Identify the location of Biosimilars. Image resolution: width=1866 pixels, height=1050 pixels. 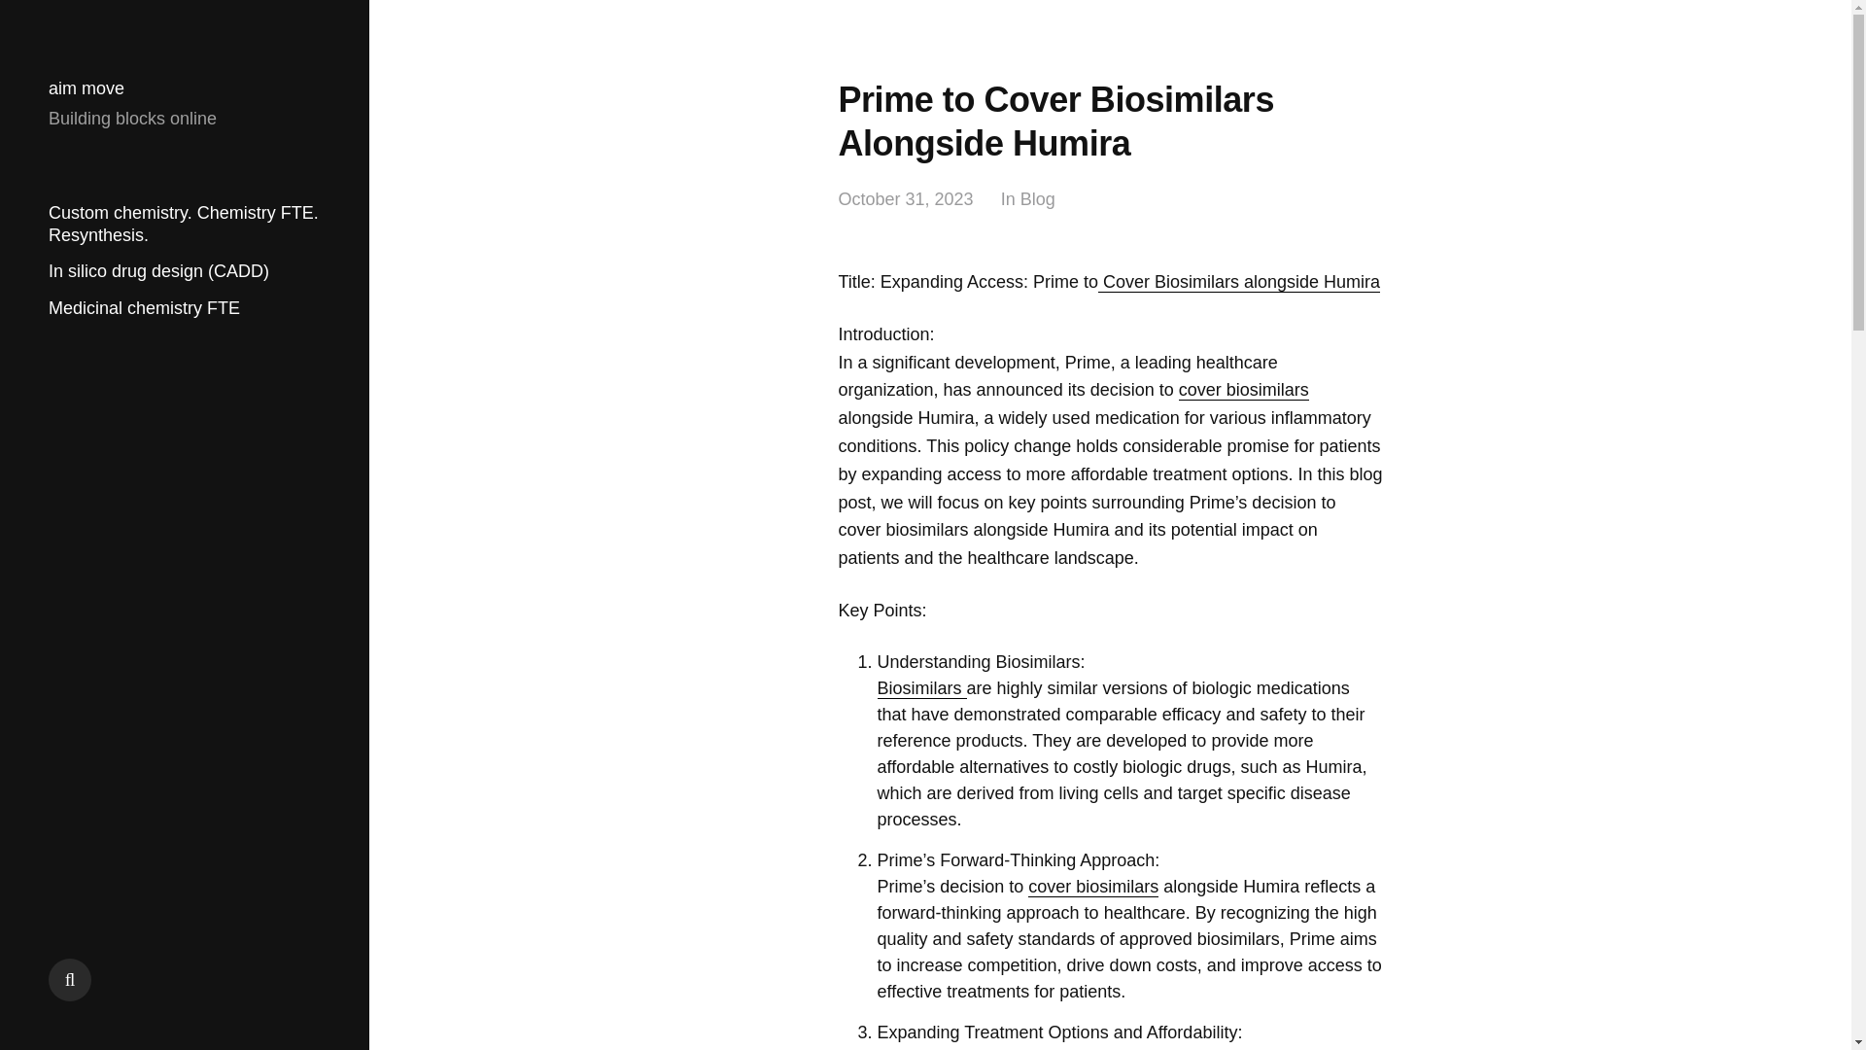
(921, 688).